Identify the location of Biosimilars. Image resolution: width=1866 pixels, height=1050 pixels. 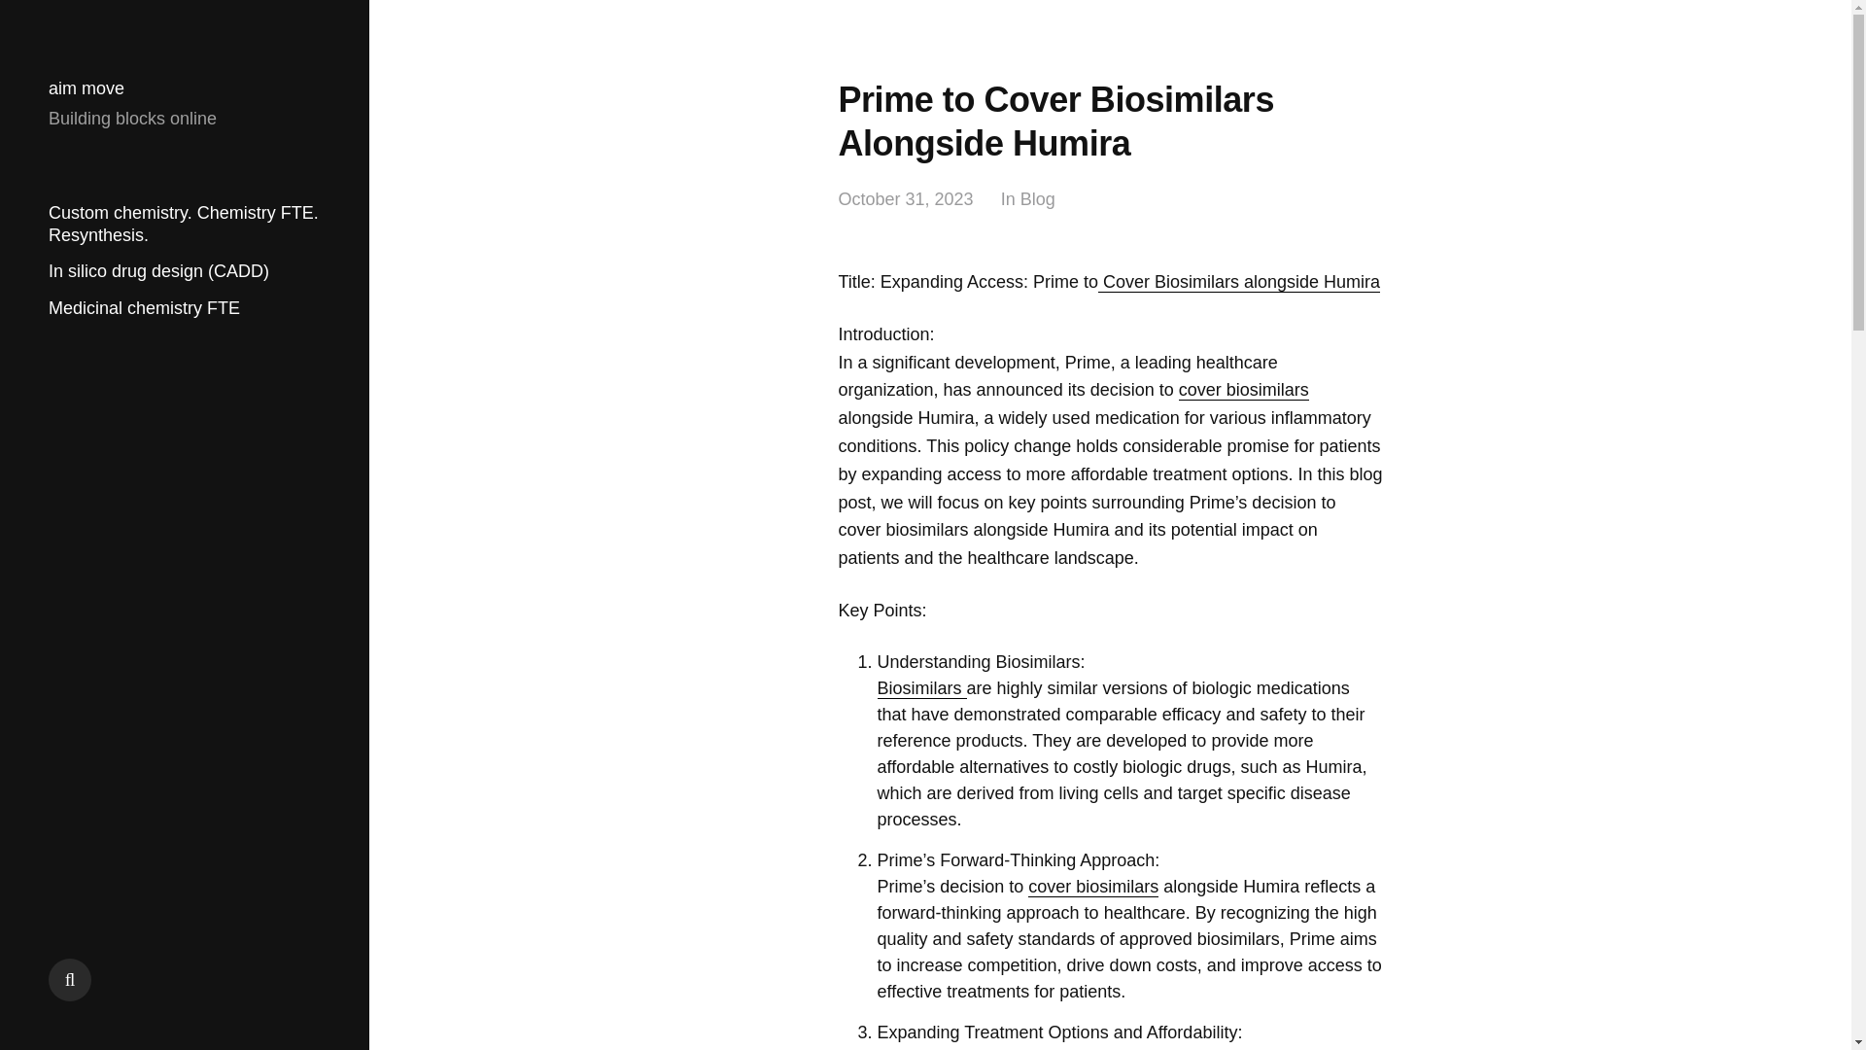
(921, 688).